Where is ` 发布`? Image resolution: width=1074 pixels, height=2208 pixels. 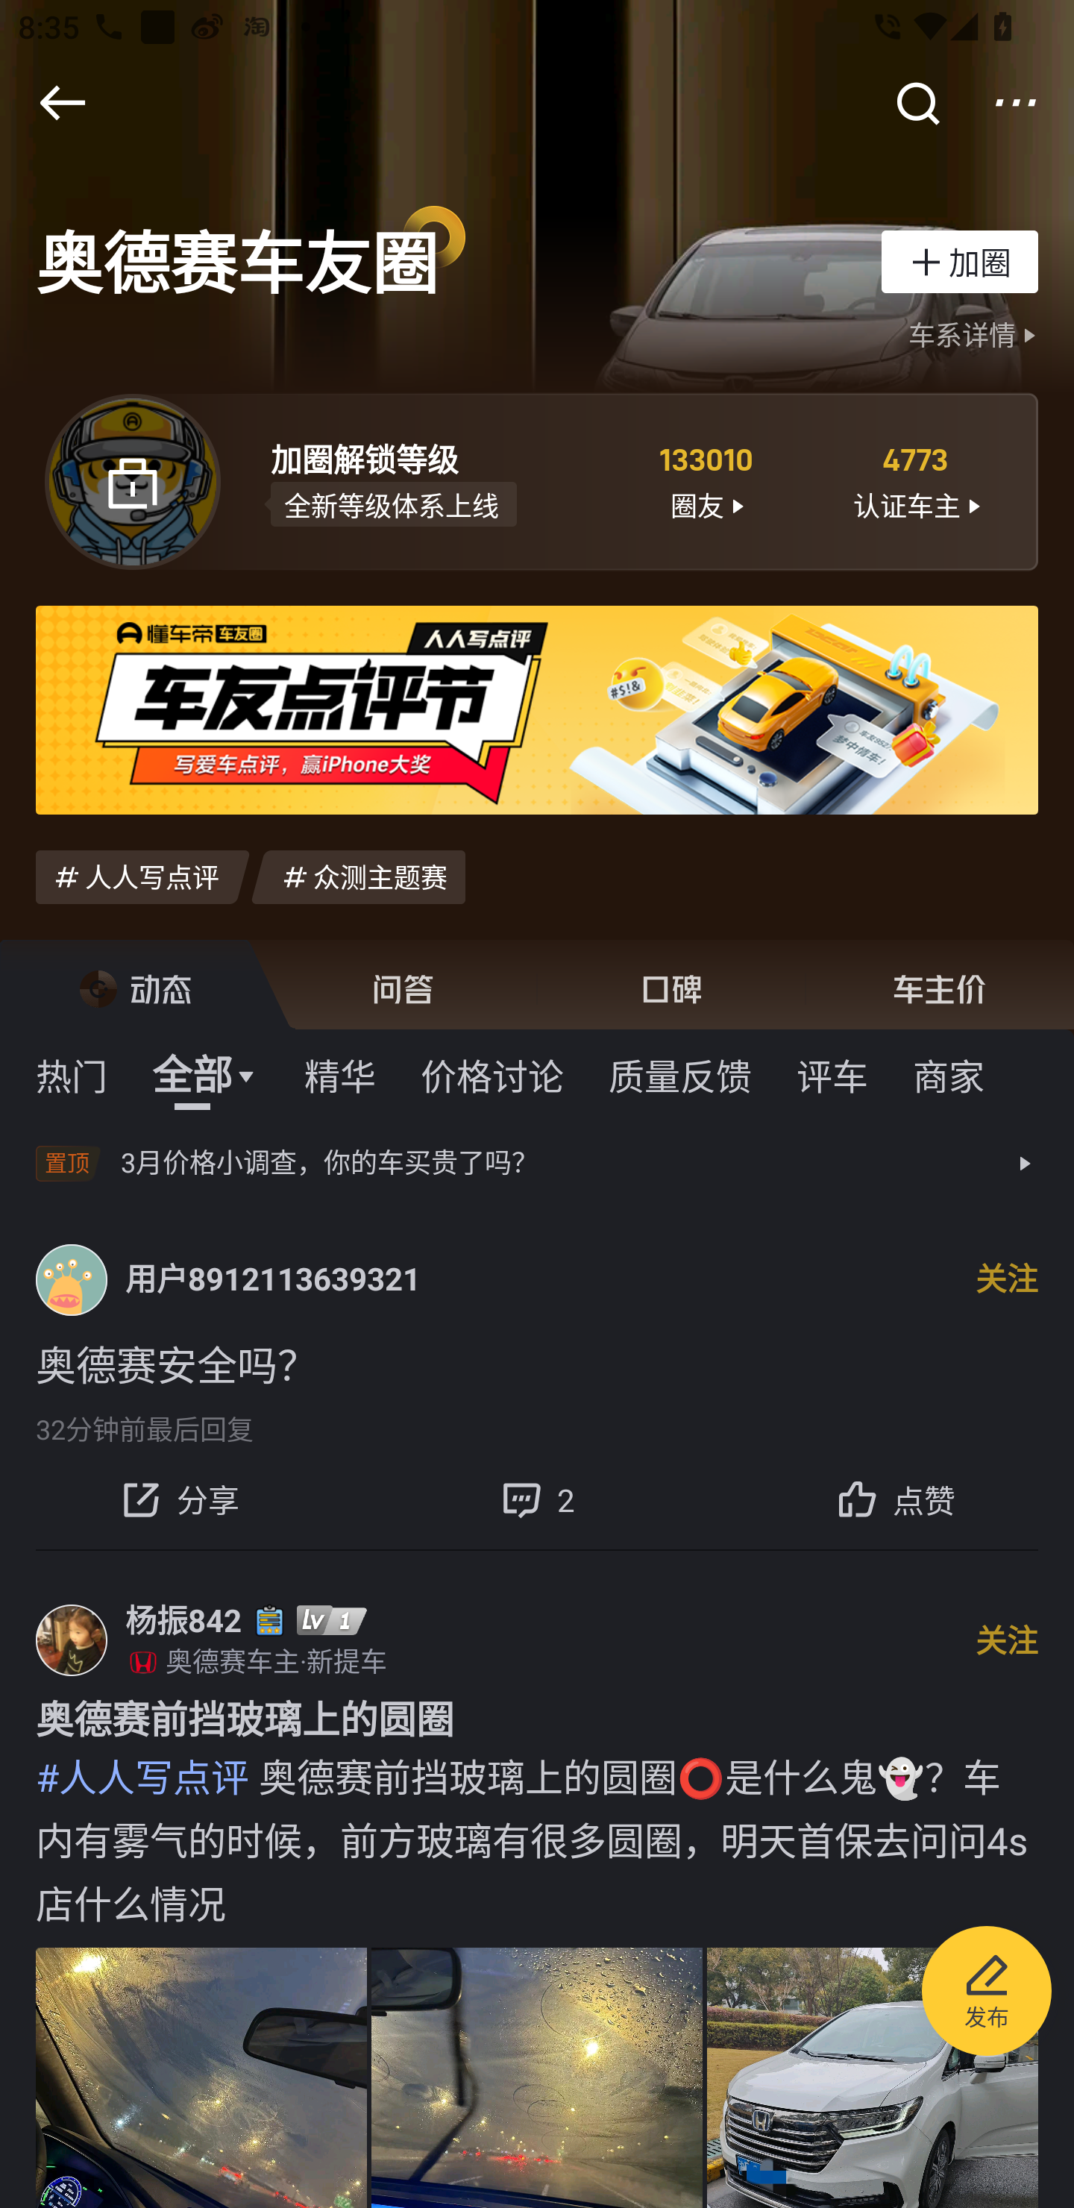
 发布 is located at coordinates (987, 1995).